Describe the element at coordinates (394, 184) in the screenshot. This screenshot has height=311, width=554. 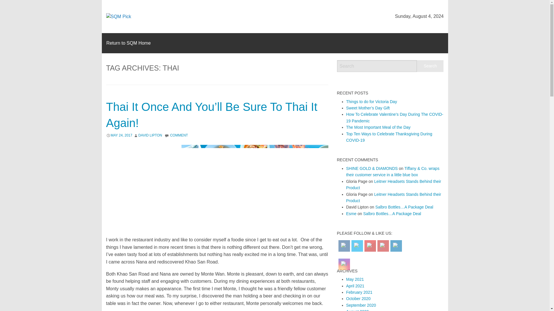
I see `Leitner Headsets Stands Behind their Product` at that location.